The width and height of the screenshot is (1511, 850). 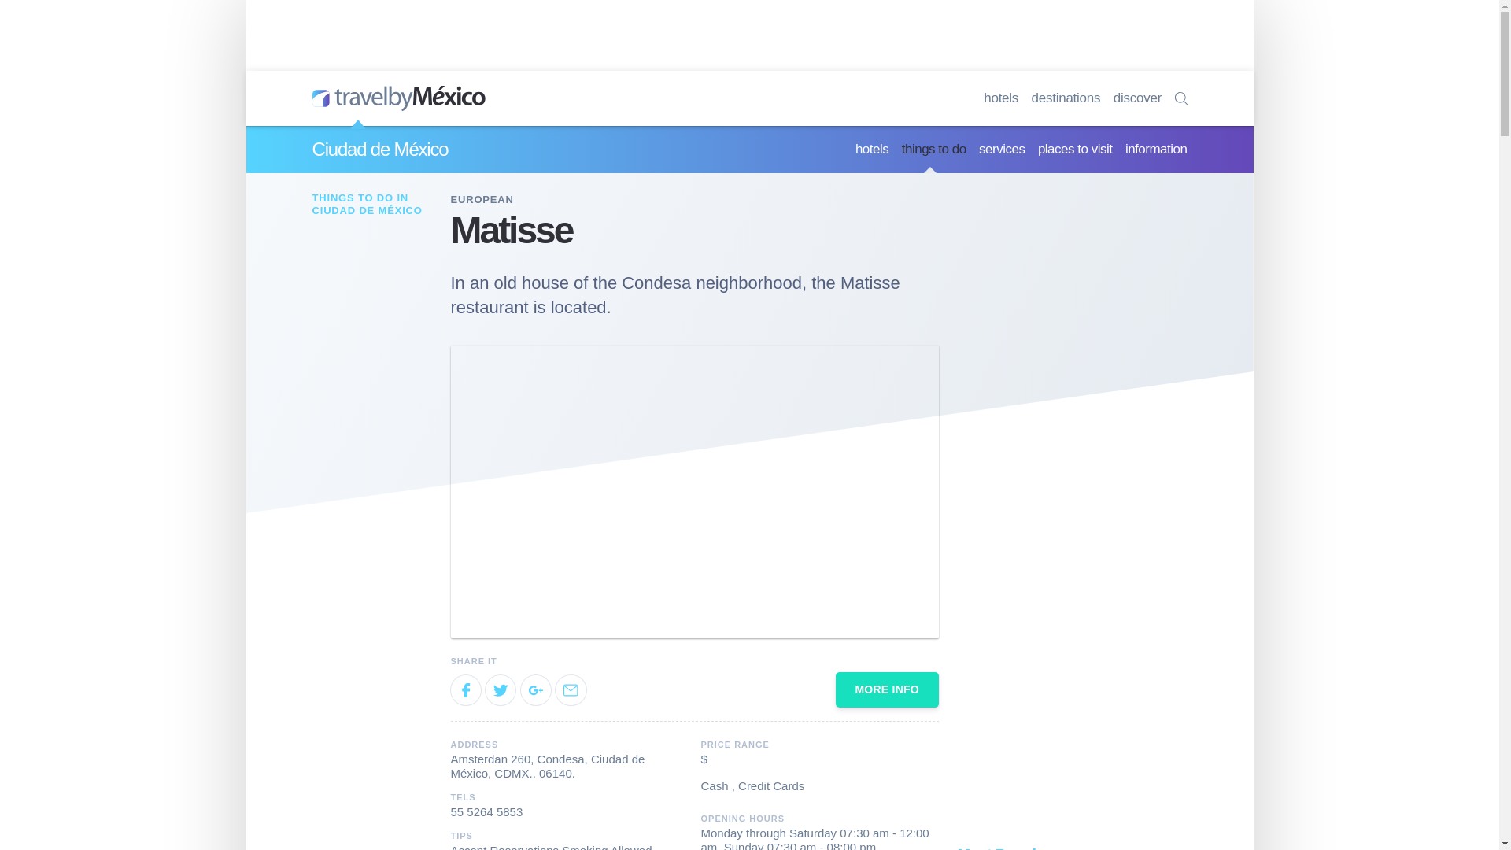 What do you see at coordinates (1066, 98) in the screenshot?
I see `destinations` at bounding box center [1066, 98].